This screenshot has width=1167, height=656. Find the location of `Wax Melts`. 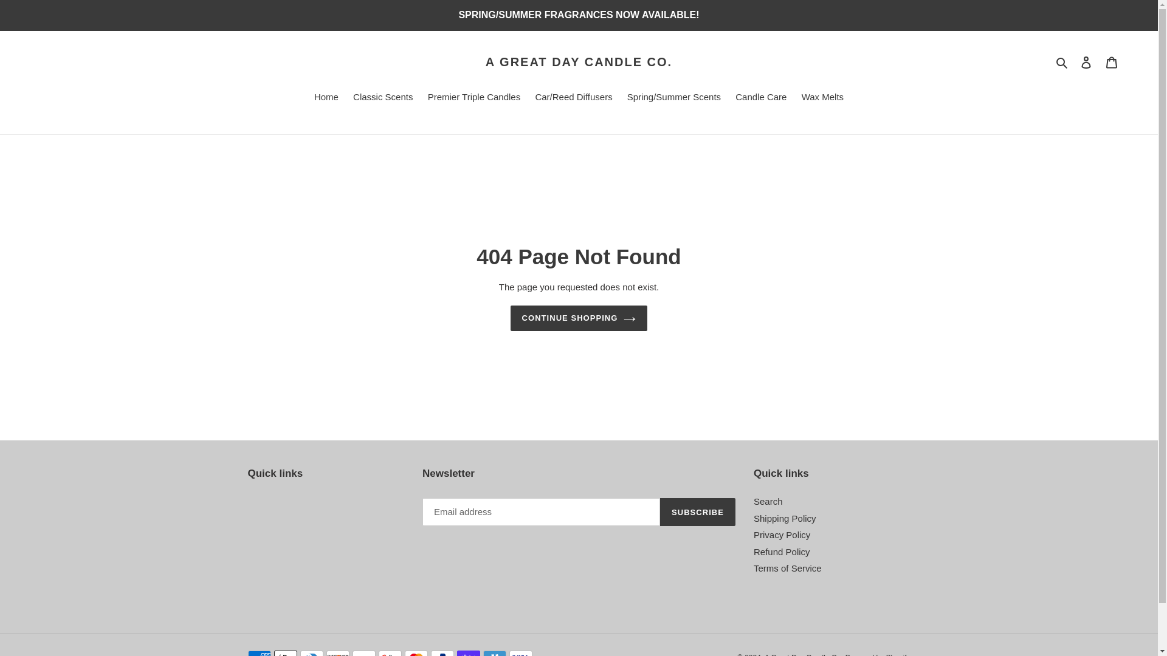

Wax Melts is located at coordinates (822, 97).